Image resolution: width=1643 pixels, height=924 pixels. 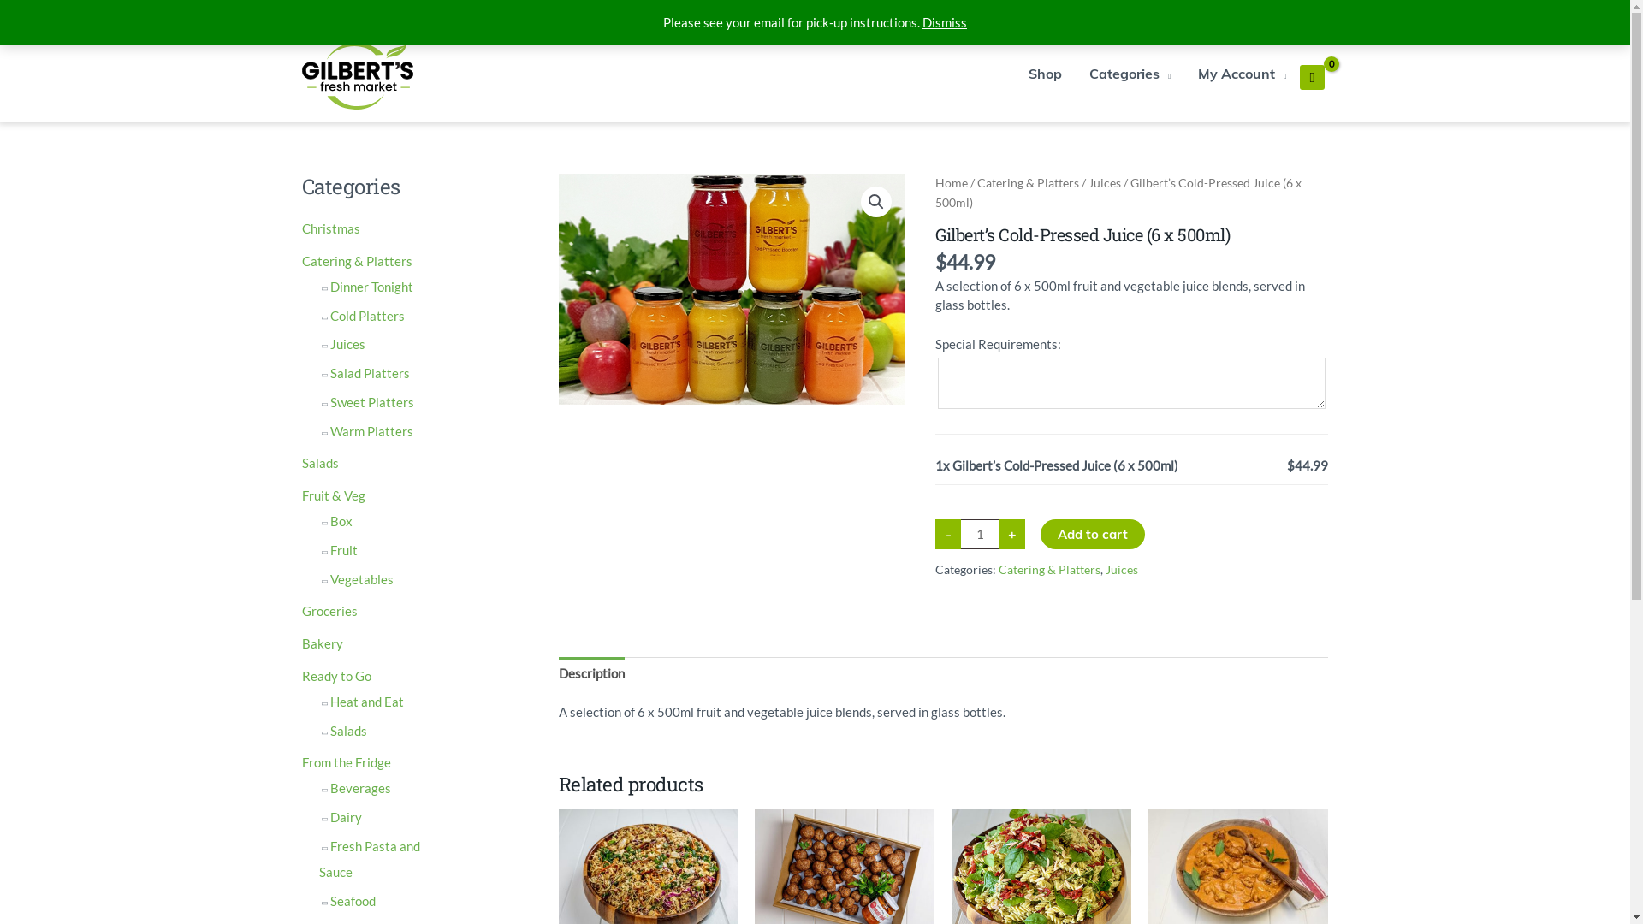 I want to click on Categories, so click(x=1130, y=74).